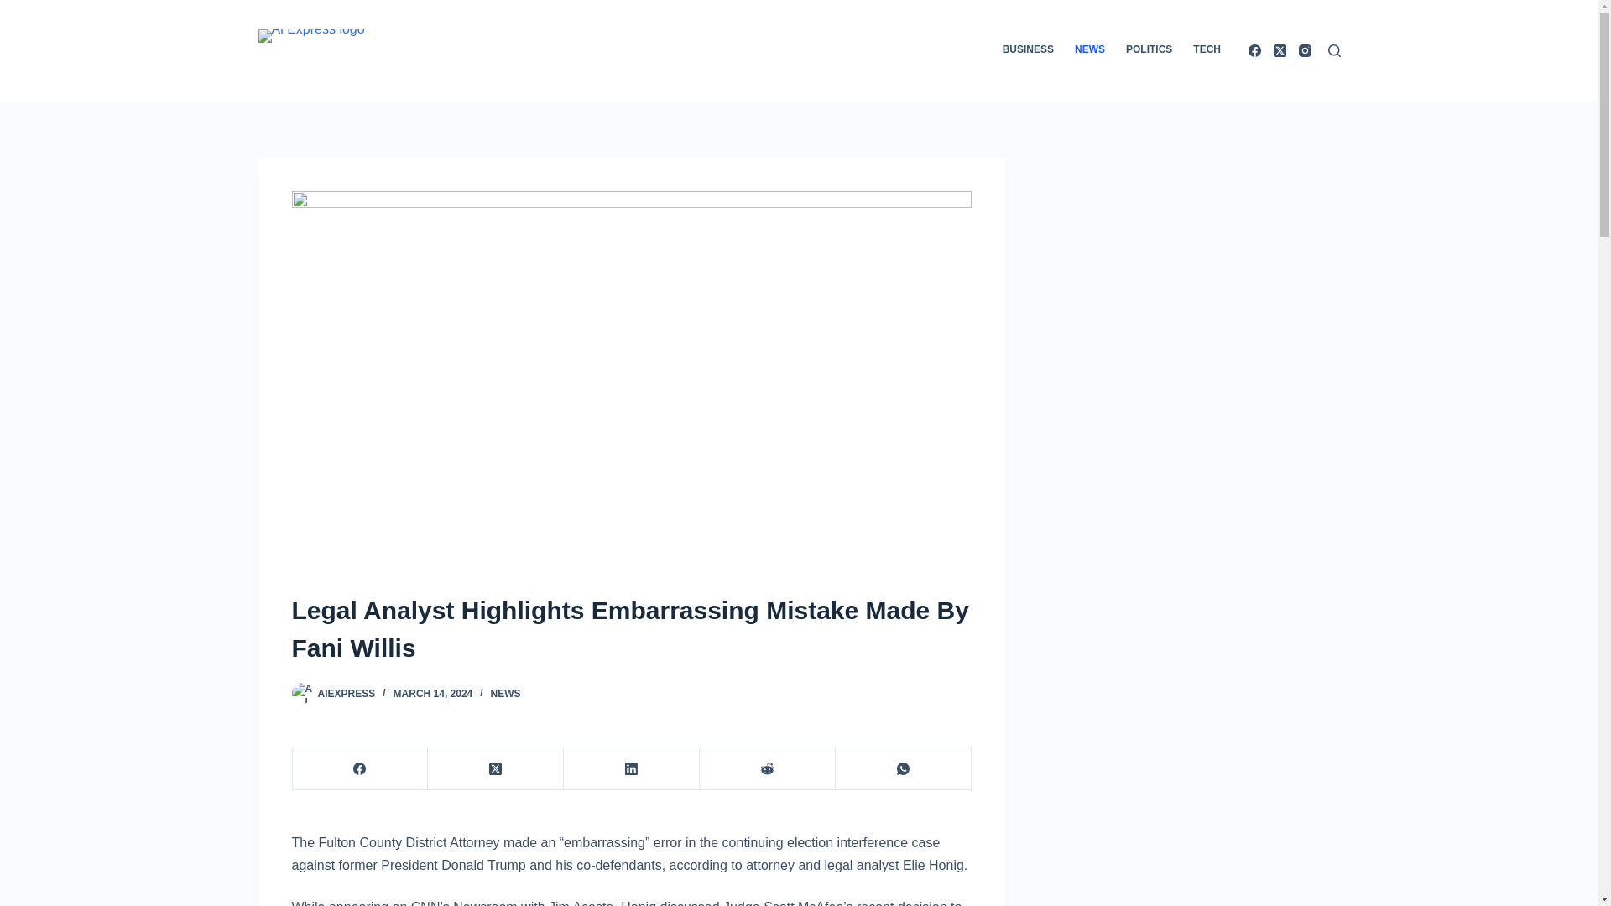 This screenshot has width=1611, height=906. What do you see at coordinates (505, 693) in the screenshot?
I see `NEWS` at bounding box center [505, 693].